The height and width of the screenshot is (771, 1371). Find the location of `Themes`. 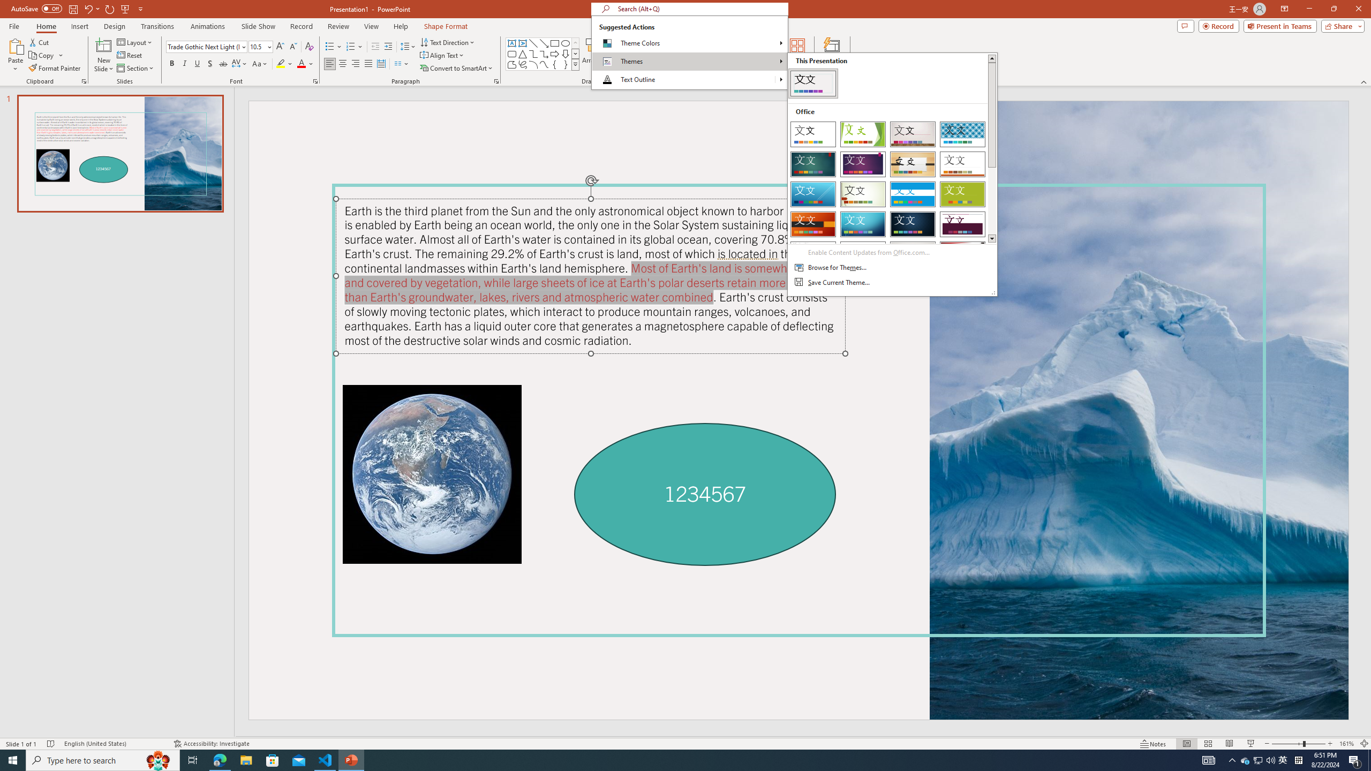

Themes is located at coordinates (892, 175).